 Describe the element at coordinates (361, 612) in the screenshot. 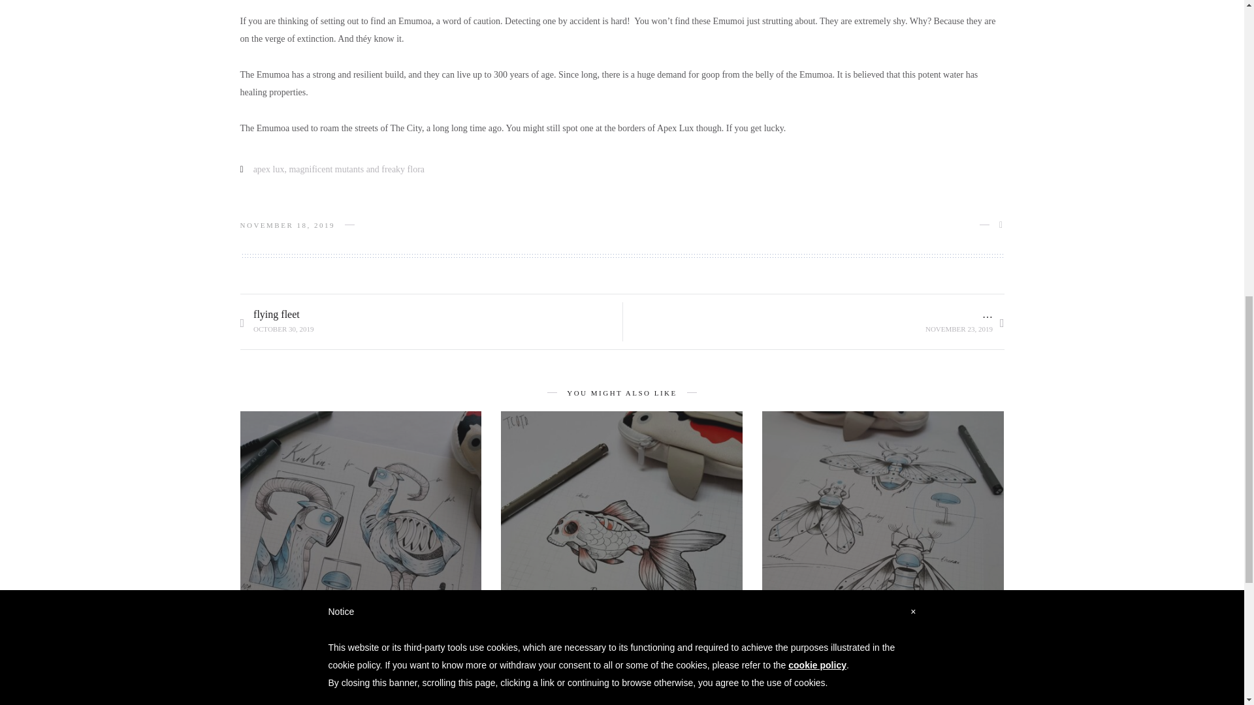

I see `flying fleet` at that location.